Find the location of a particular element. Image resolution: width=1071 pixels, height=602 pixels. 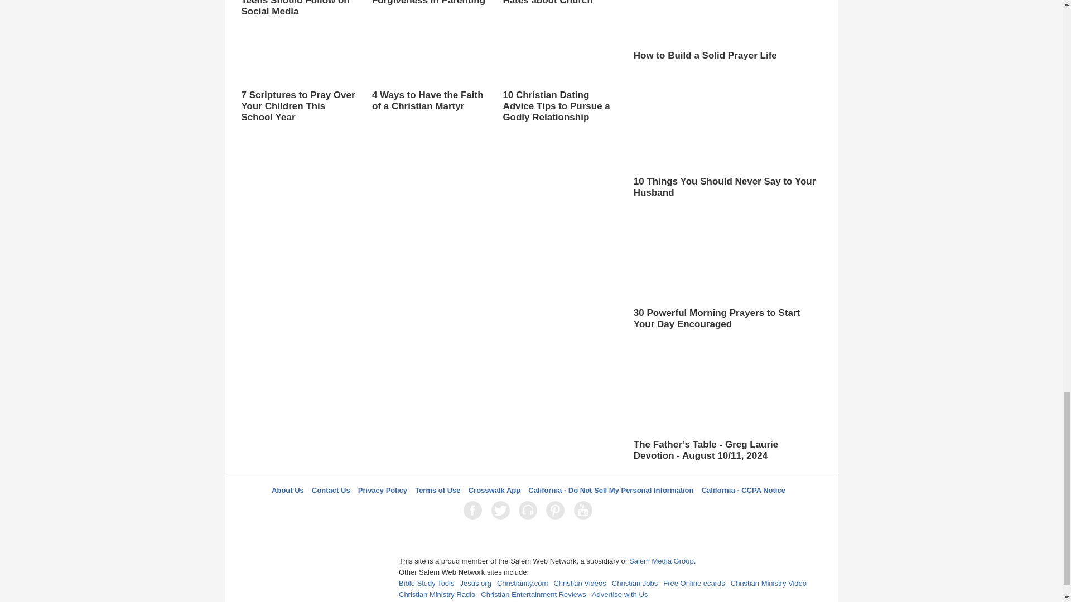

10 Things Your Husband Hates about Church is located at coordinates (559, 3).